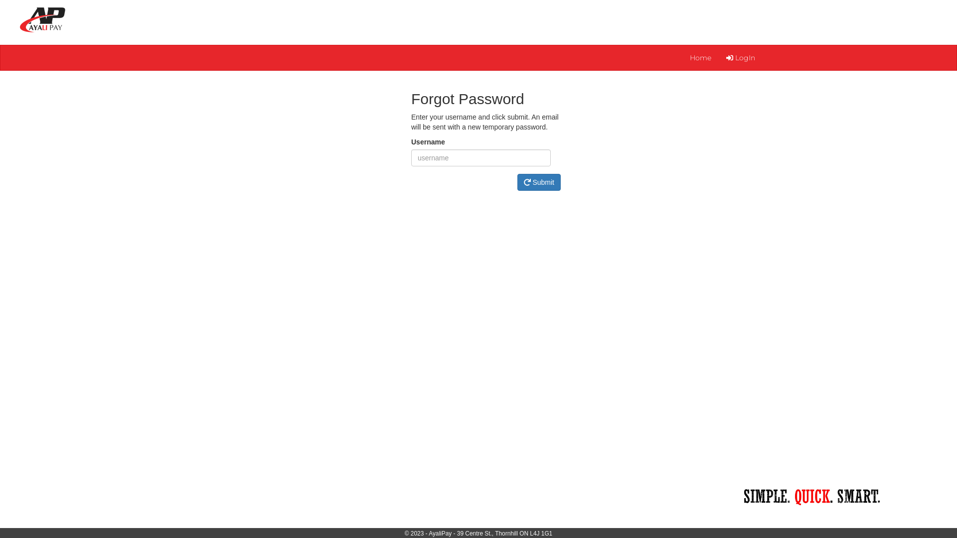 The image size is (957, 538). What do you see at coordinates (741, 58) in the screenshot?
I see `LogIn` at bounding box center [741, 58].